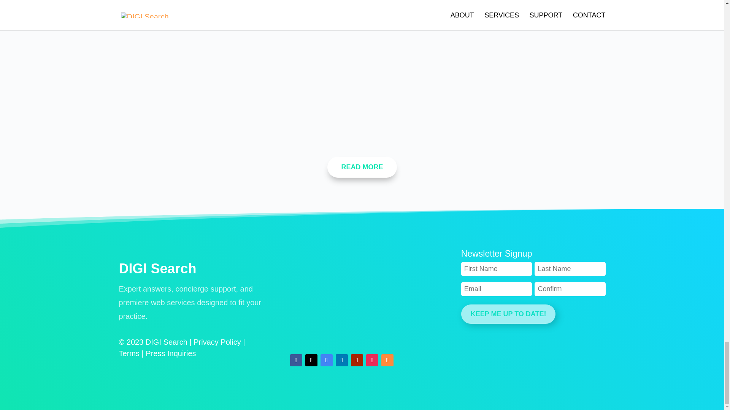 The height and width of the screenshot is (410, 730). What do you see at coordinates (387, 360) in the screenshot?
I see `Follow on RSS` at bounding box center [387, 360].